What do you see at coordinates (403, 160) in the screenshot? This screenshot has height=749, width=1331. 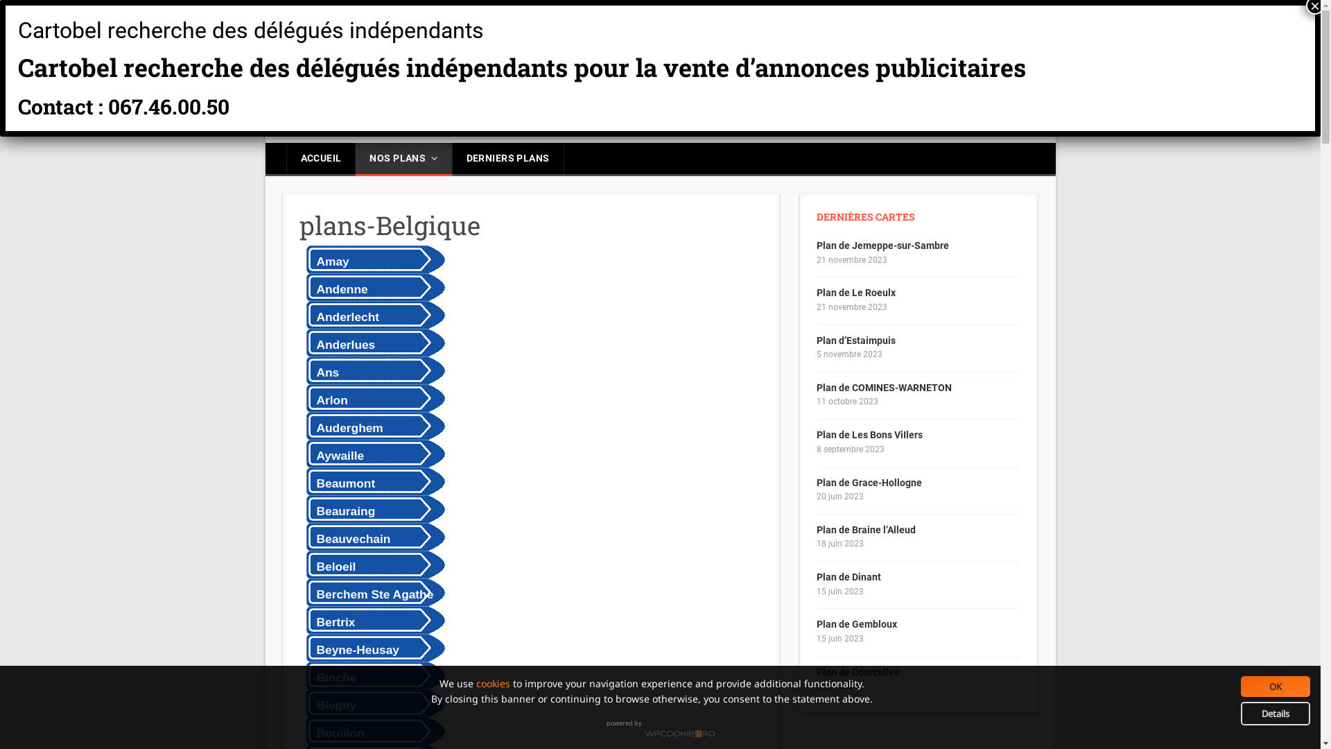 I see `NOS PLANS` at bounding box center [403, 160].